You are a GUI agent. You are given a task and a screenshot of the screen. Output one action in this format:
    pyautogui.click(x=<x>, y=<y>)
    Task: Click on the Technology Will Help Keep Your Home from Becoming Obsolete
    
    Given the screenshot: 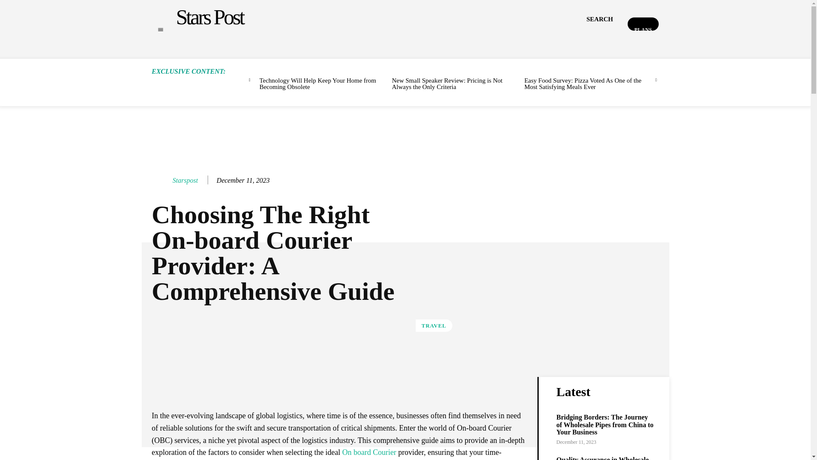 What is the action you would take?
    pyautogui.click(x=317, y=83)
    